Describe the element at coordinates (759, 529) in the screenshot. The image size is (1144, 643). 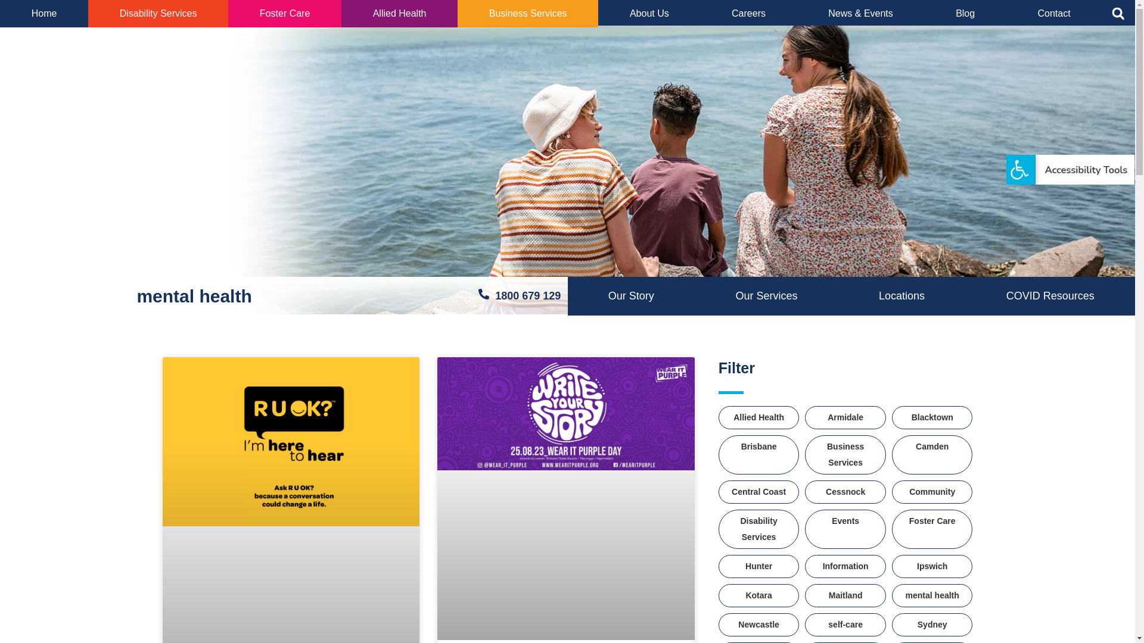
I see `Disability Services` at that location.